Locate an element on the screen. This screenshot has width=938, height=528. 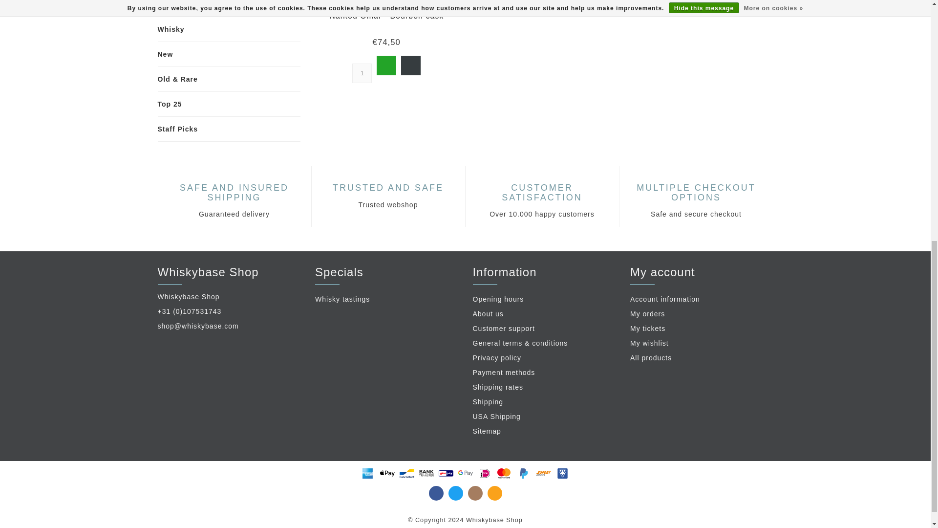
Shipping rates is located at coordinates (544, 387).